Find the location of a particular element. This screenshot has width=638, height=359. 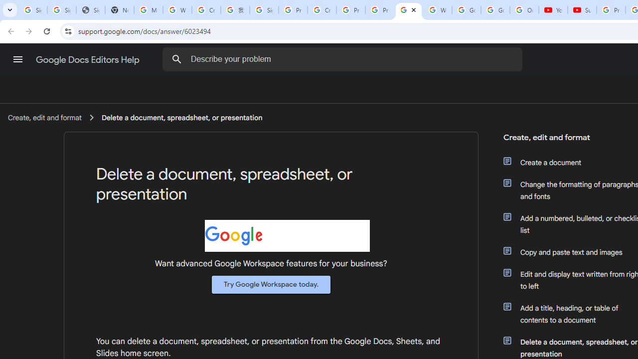

Create, edit and format is located at coordinates (44, 117).